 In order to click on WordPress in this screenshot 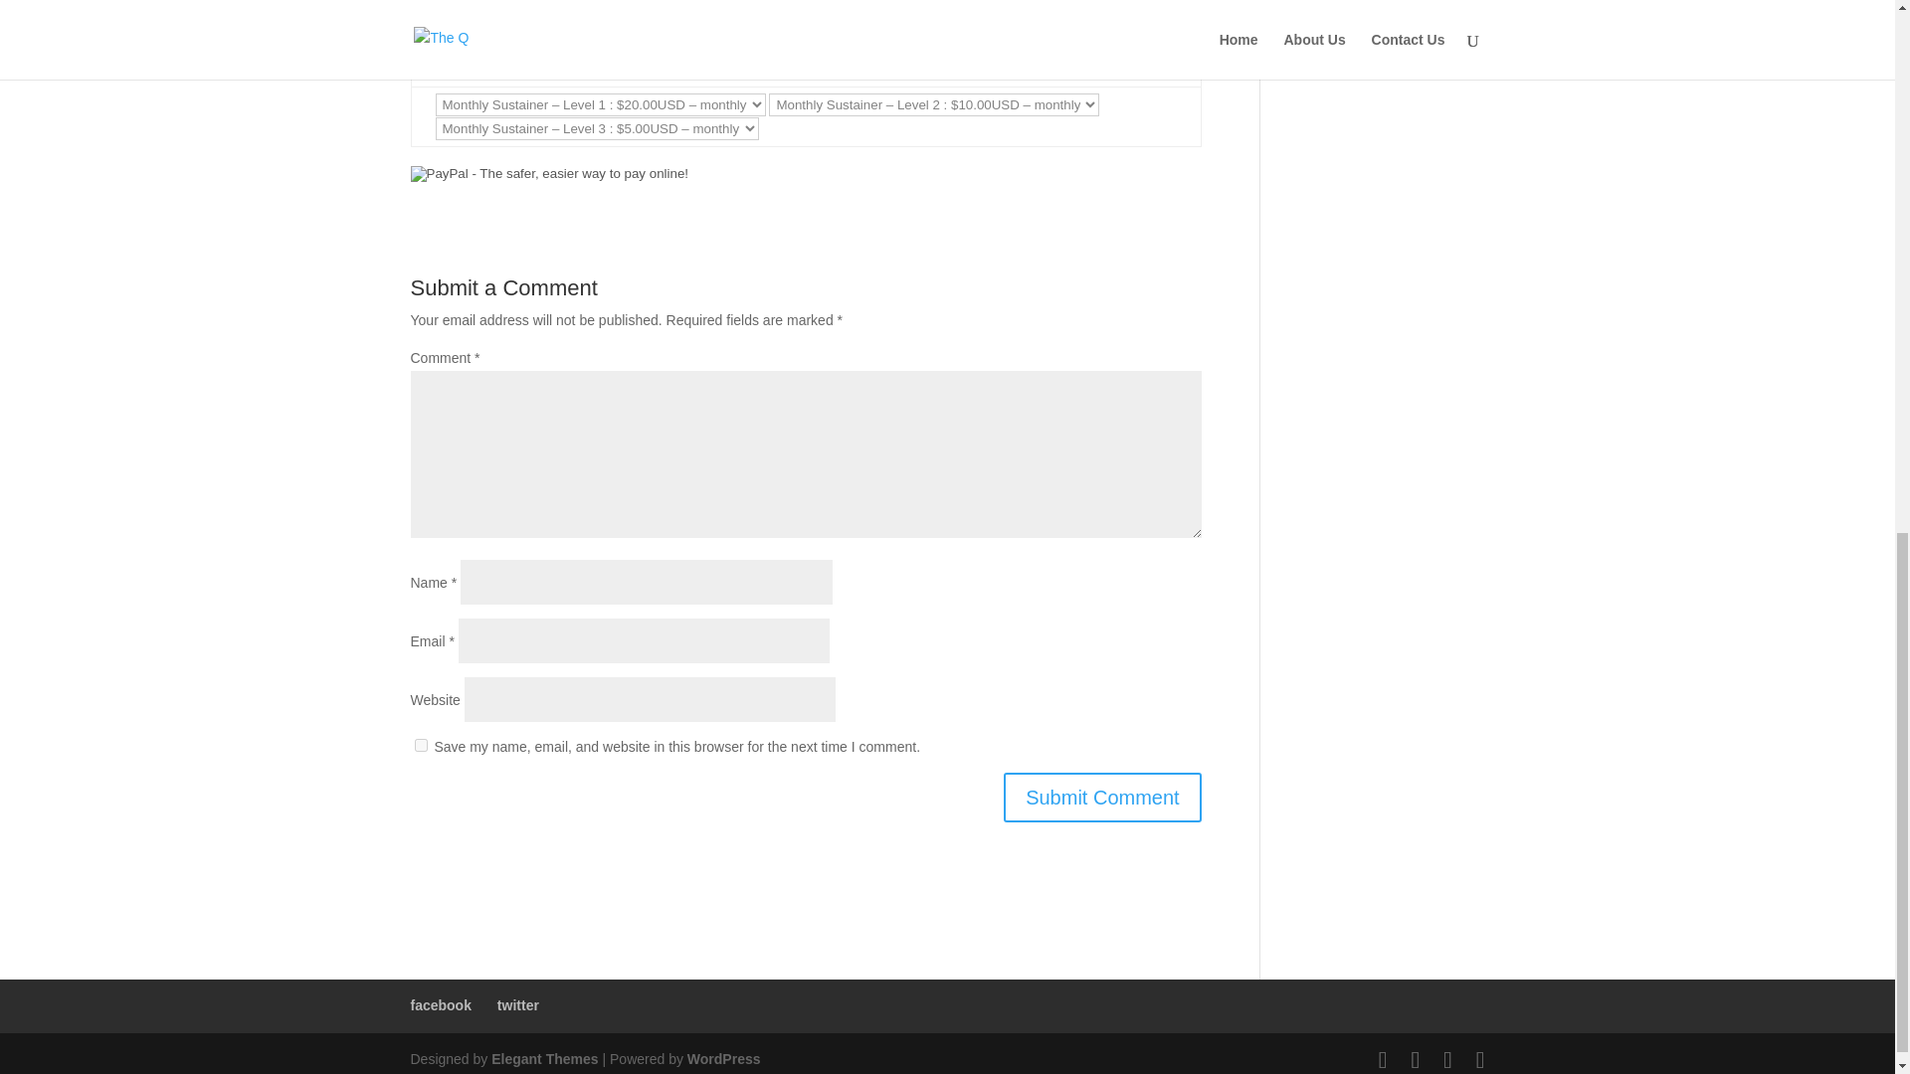, I will do `click(724, 1059)`.